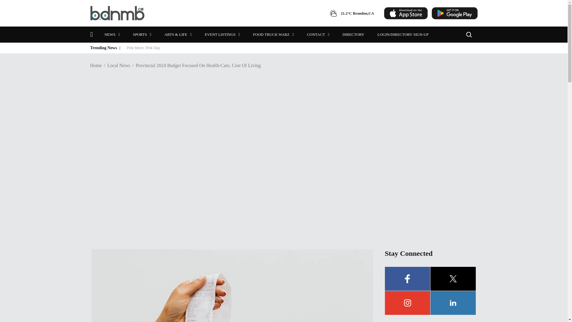  What do you see at coordinates (112, 34) in the screenshot?
I see `NEWS` at bounding box center [112, 34].